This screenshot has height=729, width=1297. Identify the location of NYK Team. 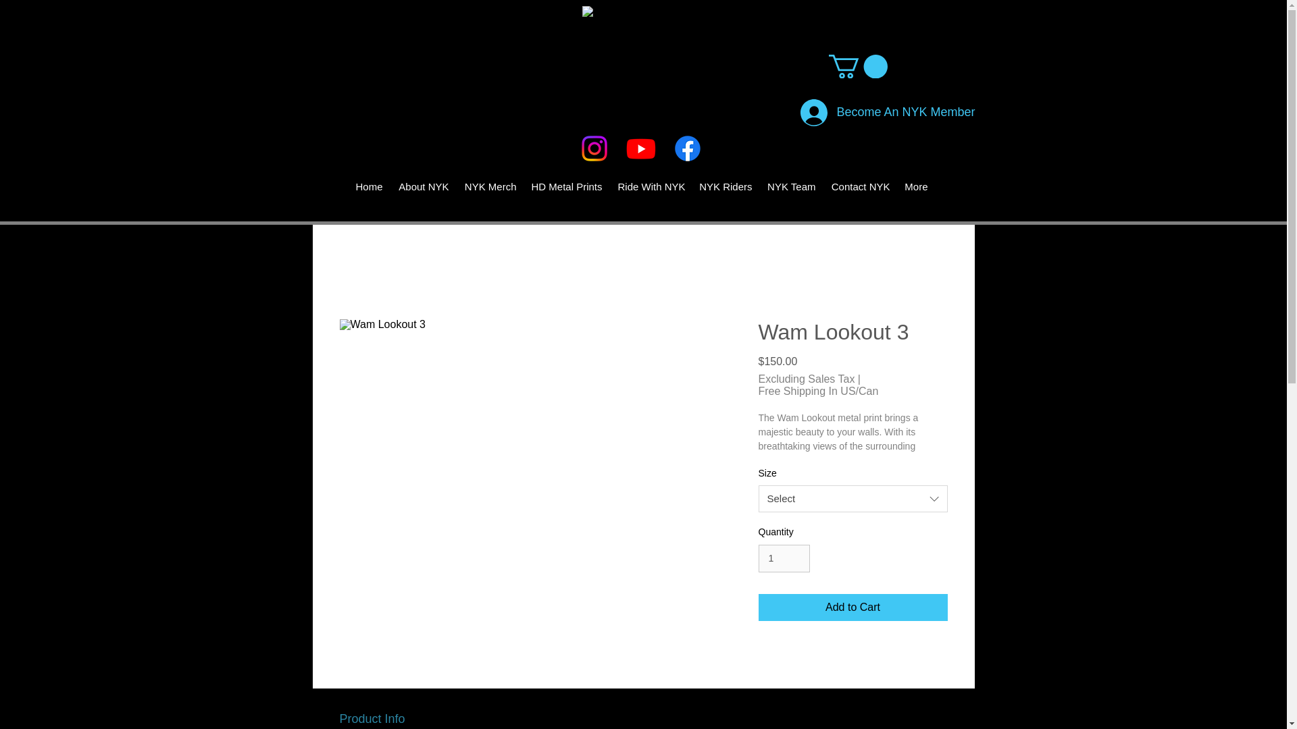
(790, 186).